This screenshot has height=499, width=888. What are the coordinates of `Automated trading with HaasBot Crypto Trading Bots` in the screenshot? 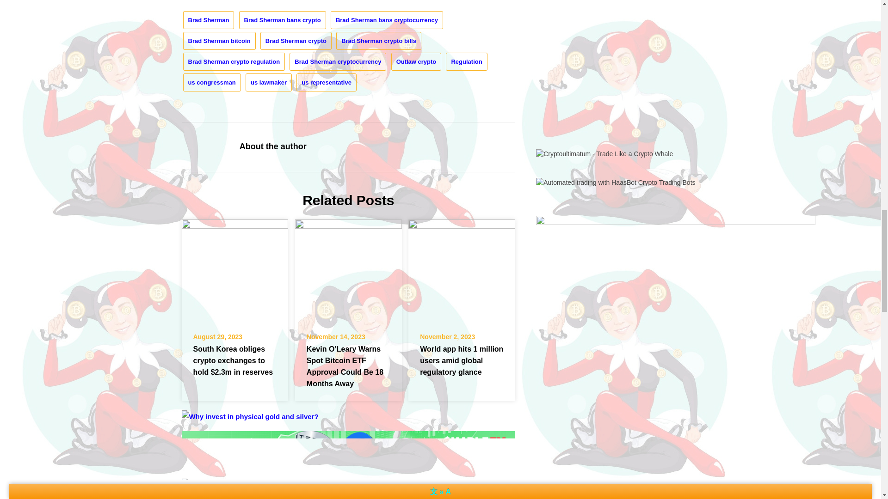 It's located at (616, 182).